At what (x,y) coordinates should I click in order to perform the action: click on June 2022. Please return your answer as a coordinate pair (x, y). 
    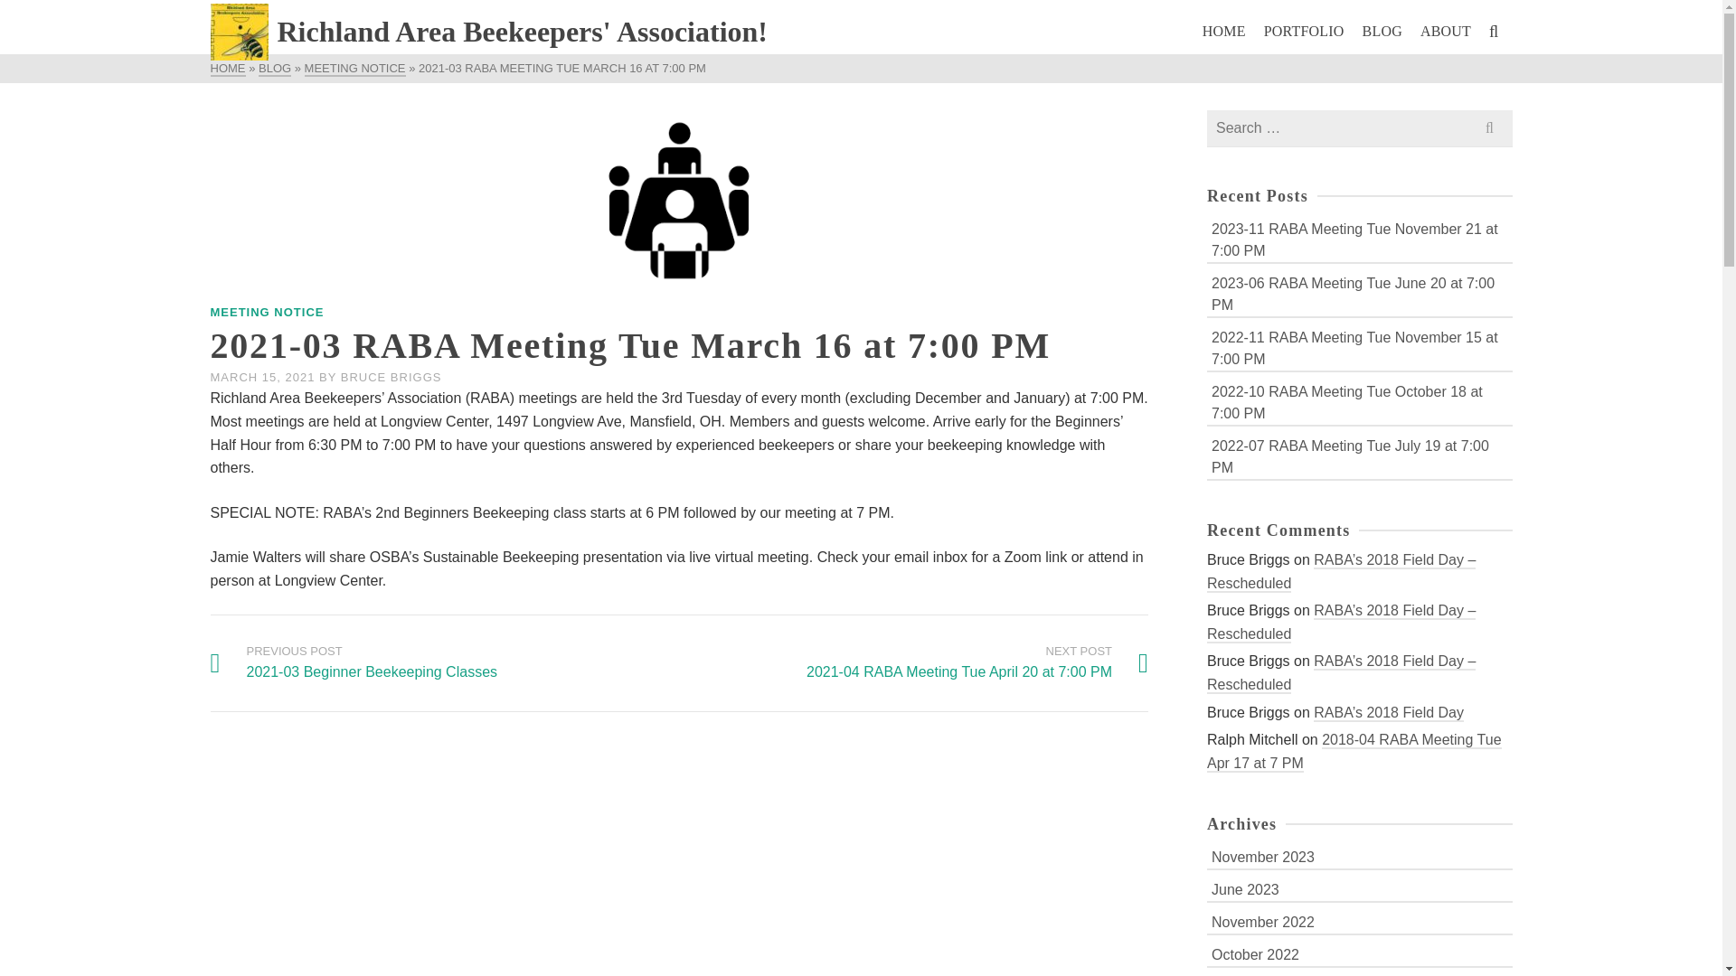
    Looking at the image, I should click on (1359, 974).